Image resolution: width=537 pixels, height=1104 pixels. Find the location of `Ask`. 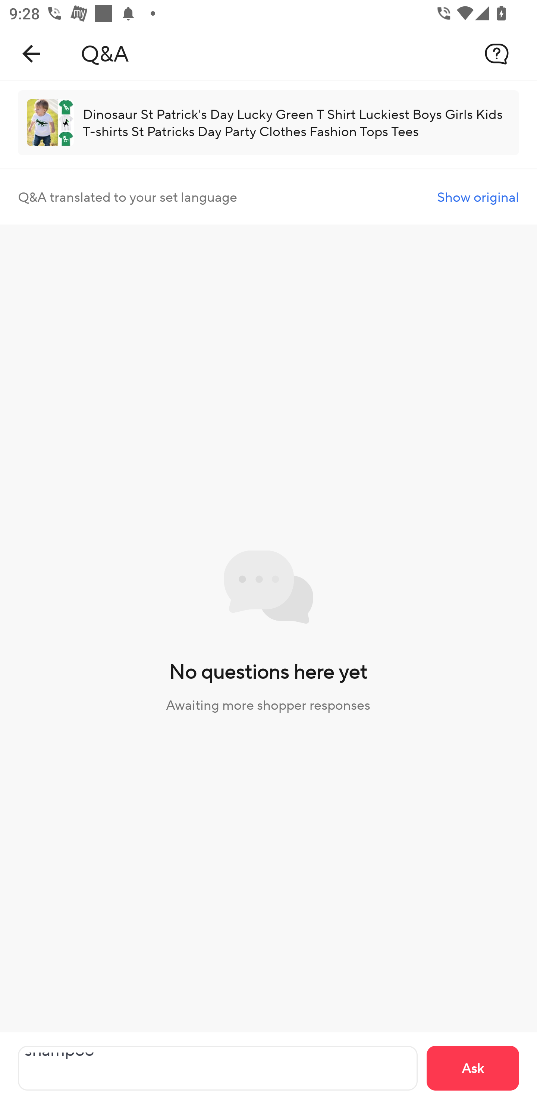

Ask is located at coordinates (473, 1068).